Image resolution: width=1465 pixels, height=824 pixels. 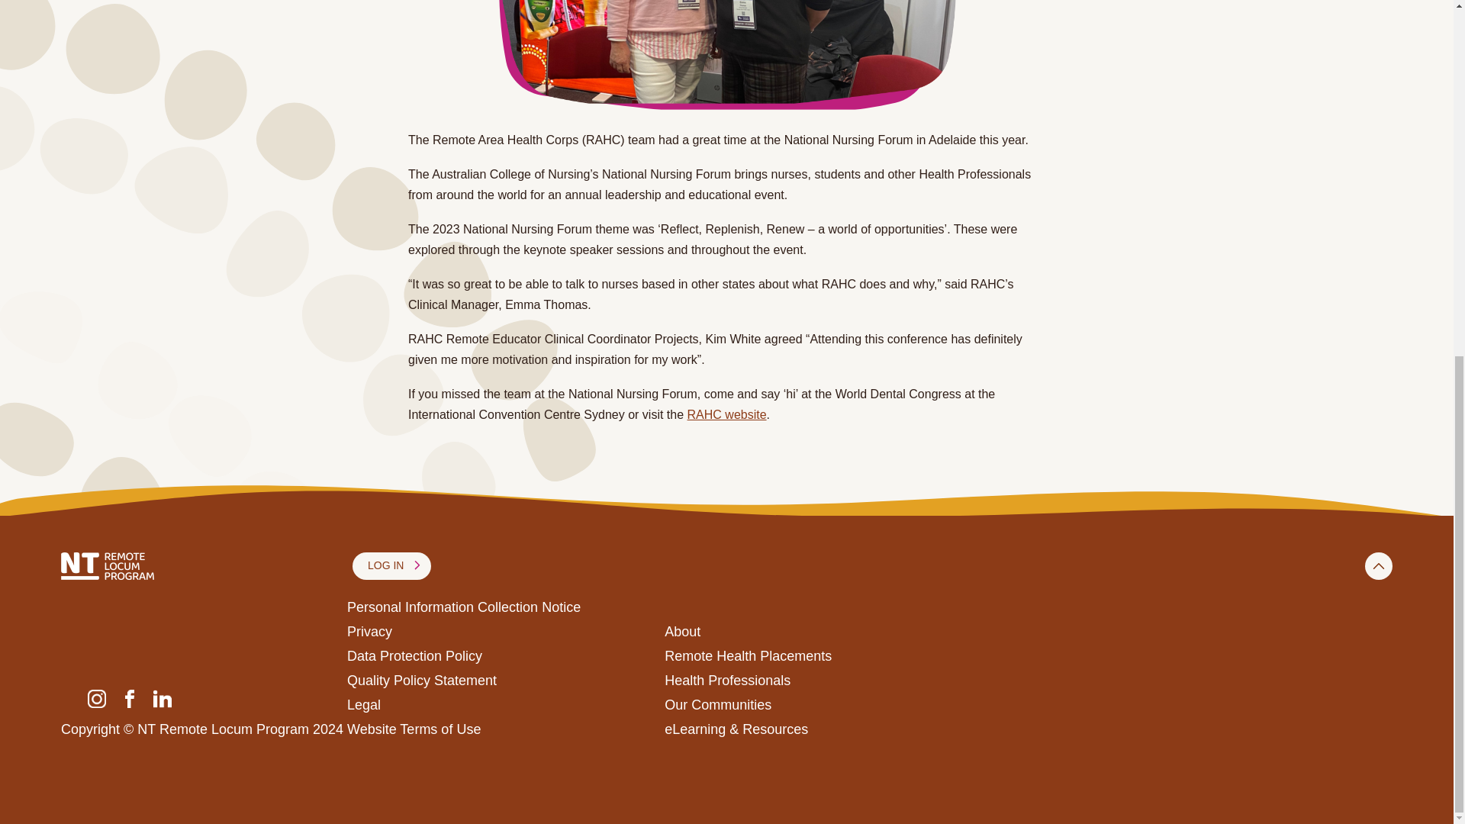 I want to click on Quality Policy Statement, so click(x=421, y=681).